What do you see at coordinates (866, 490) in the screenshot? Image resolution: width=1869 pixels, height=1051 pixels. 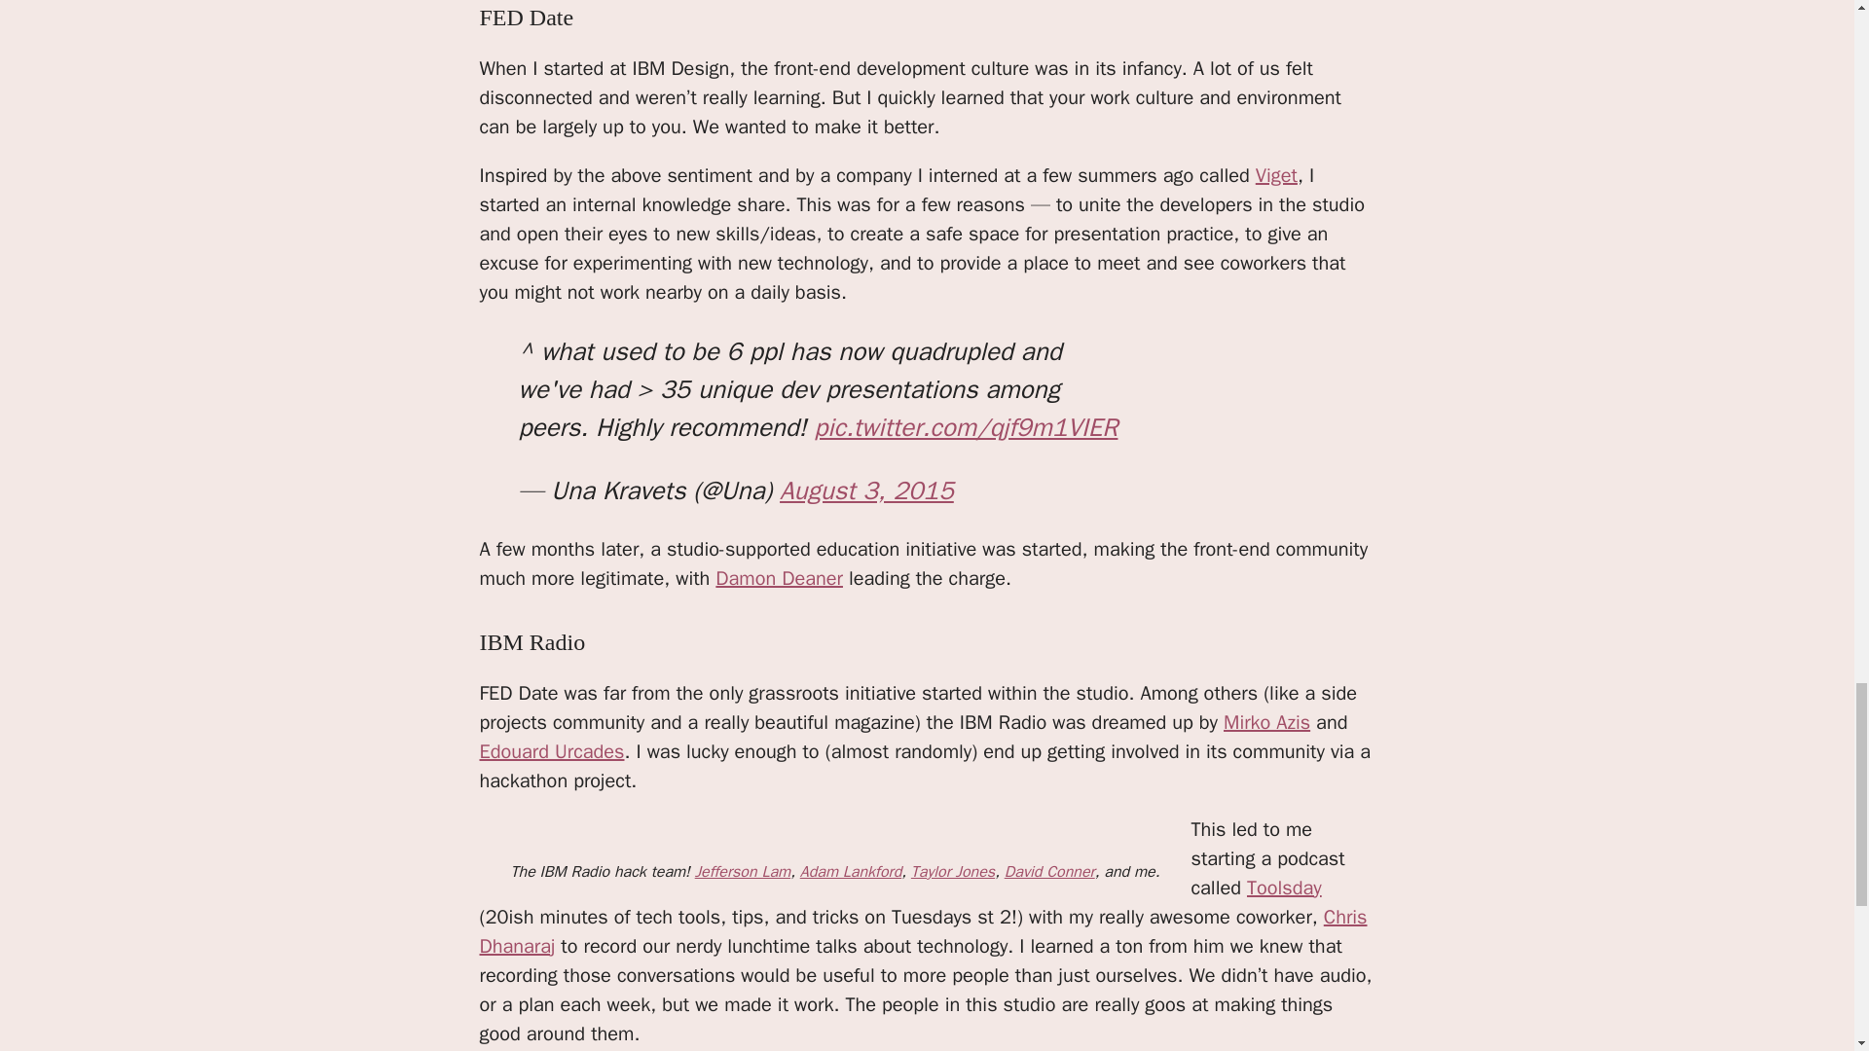 I see `August 3, 2015` at bounding box center [866, 490].